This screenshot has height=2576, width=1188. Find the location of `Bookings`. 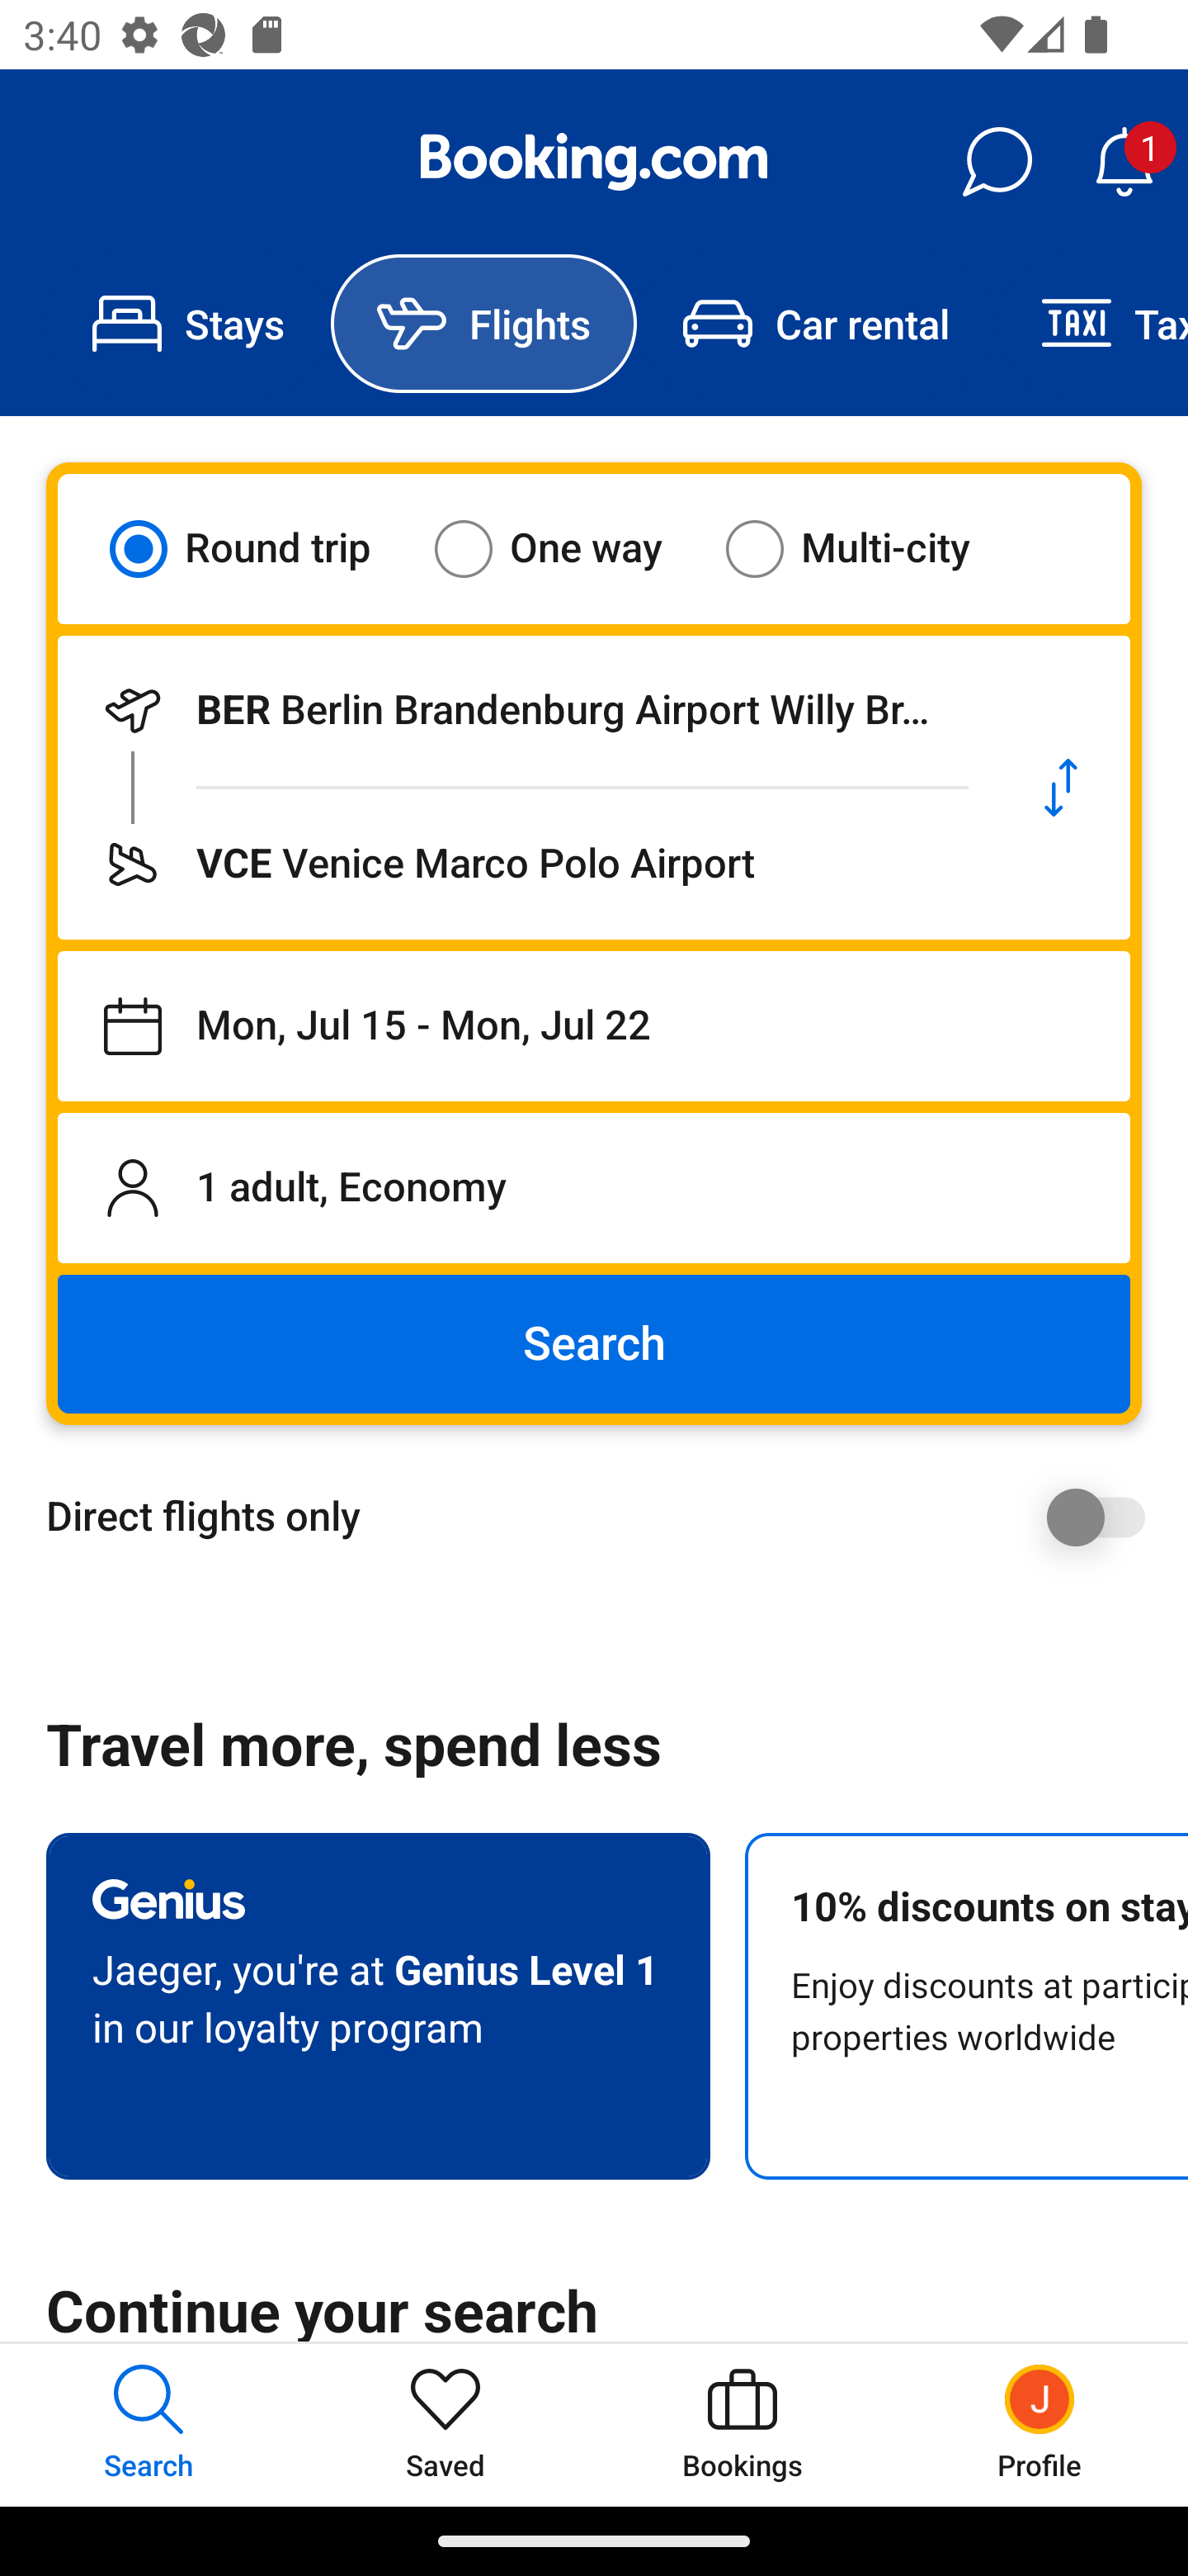

Bookings is located at coordinates (742, 2424).